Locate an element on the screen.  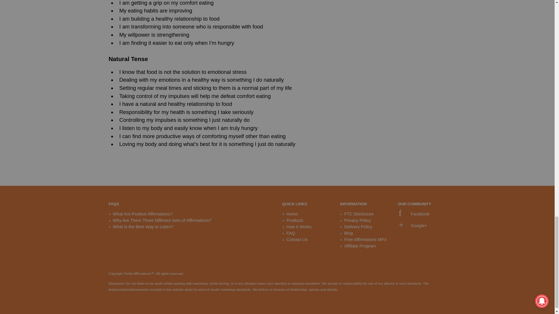
What Are Positive Affirmations? is located at coordinates (143, 214).